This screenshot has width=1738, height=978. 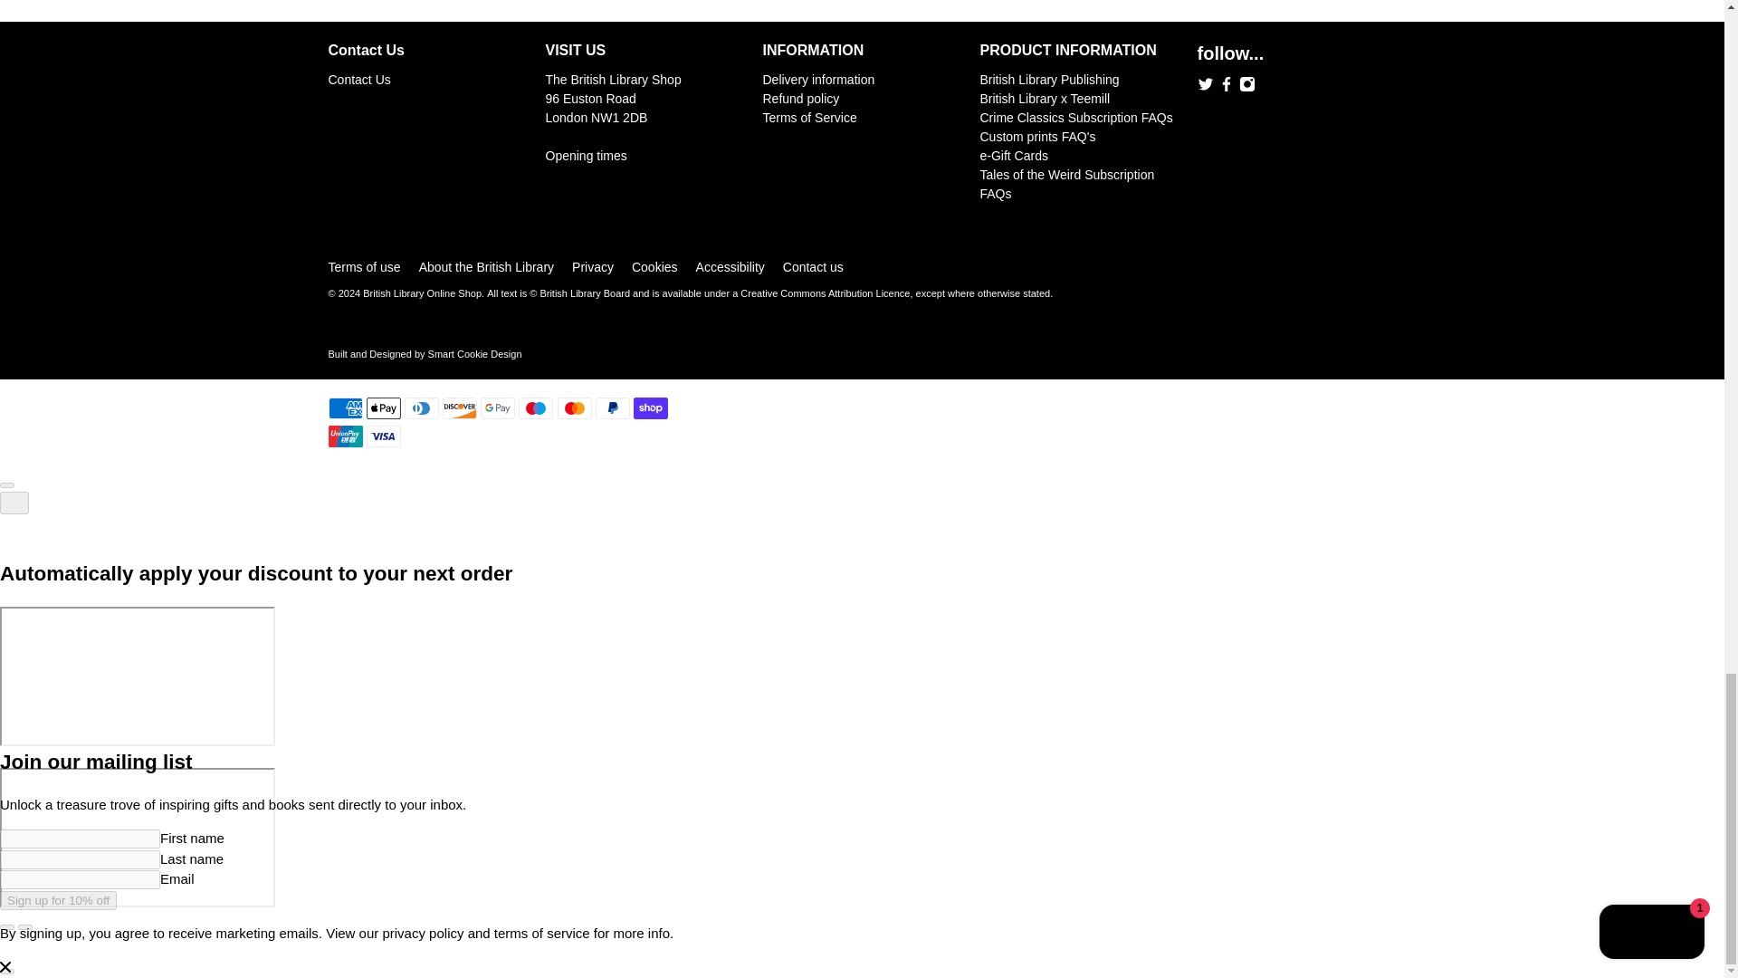 I want to click on Apple Pay, so click(x=384, y=407).